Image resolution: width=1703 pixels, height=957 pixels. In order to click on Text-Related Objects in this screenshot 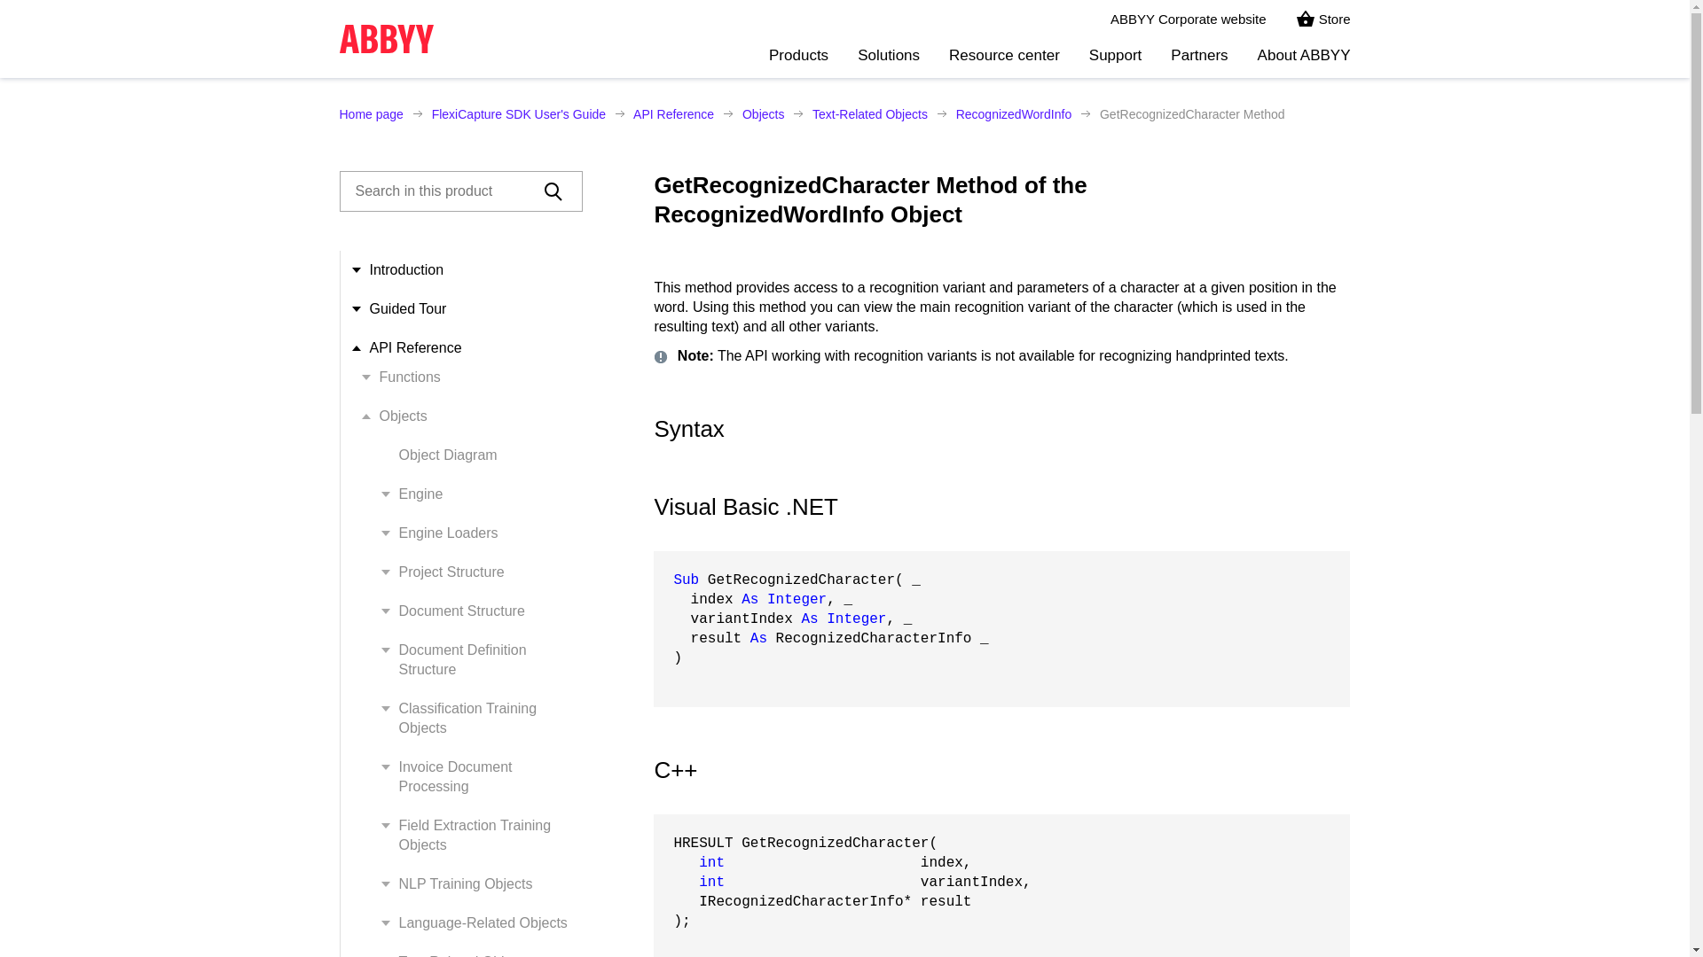, I will do `click(869, 113)`.